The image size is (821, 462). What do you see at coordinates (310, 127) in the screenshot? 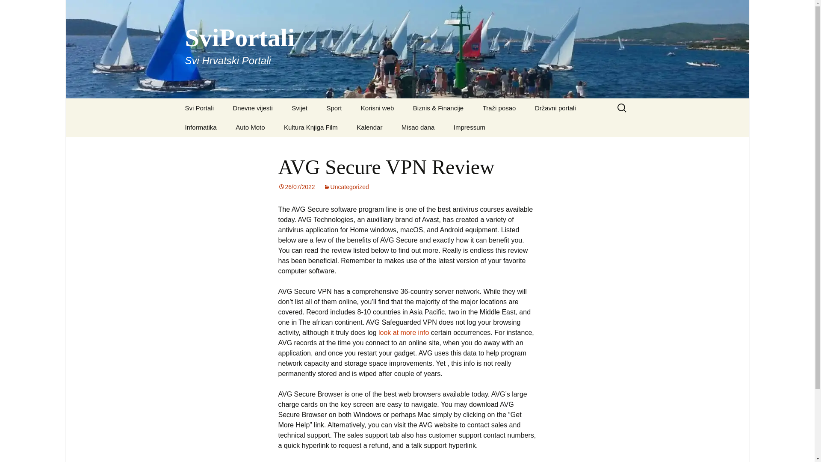
I see `Kultura Knjiga Film` at bounding box center [310, 127].